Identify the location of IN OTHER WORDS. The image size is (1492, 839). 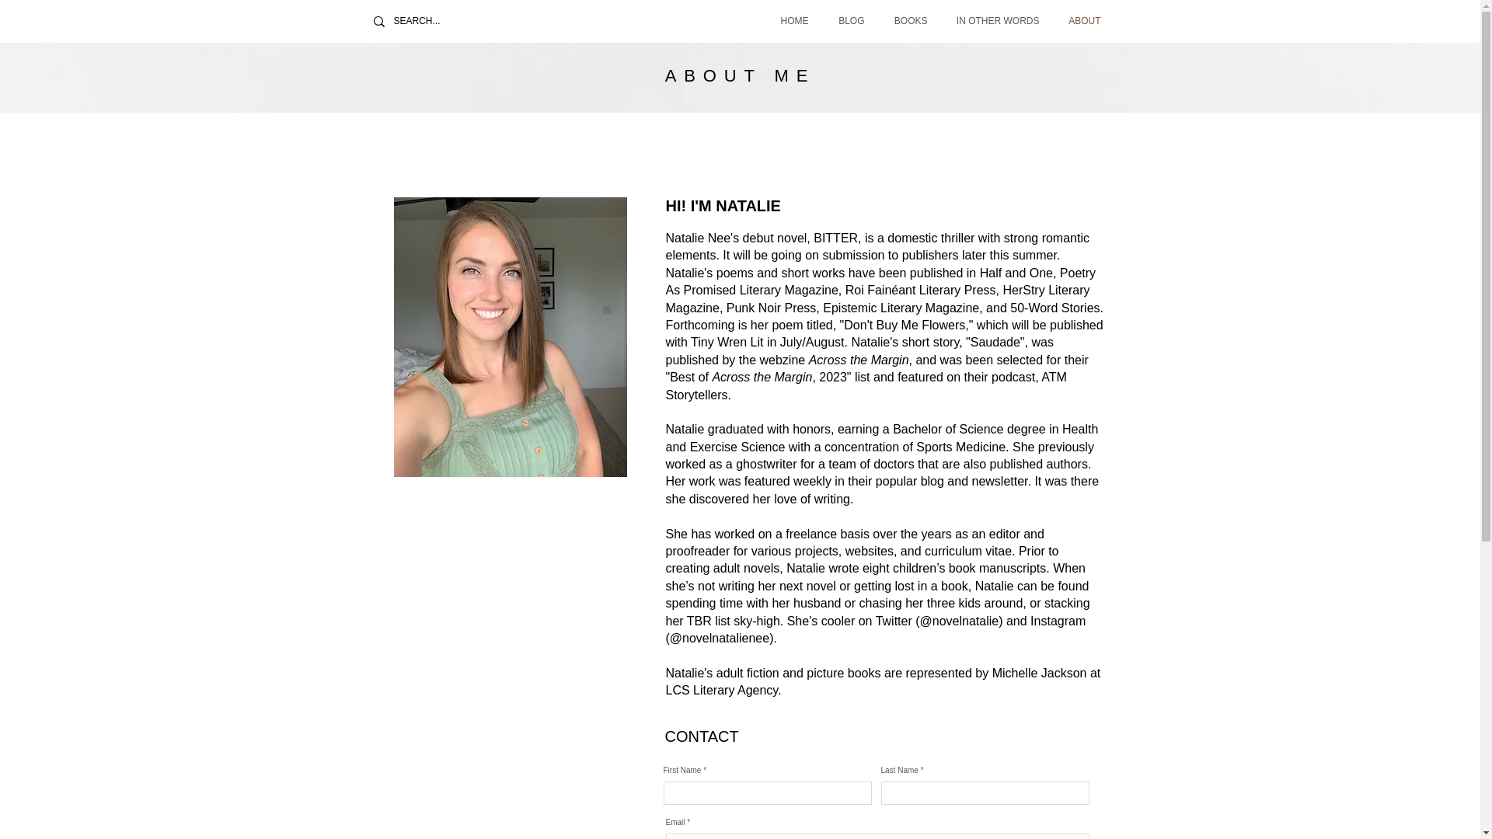
(991, 21).